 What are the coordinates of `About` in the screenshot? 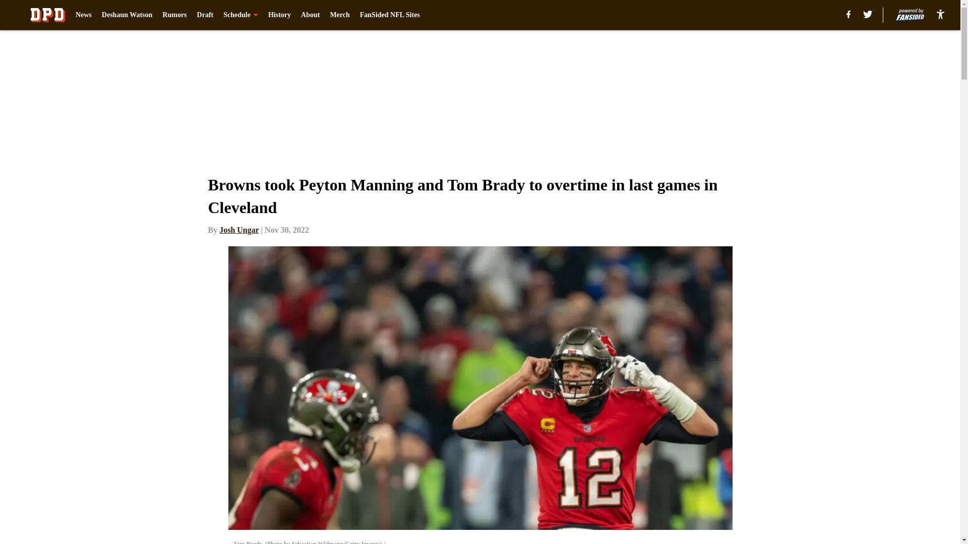 It's located at (310, 15).